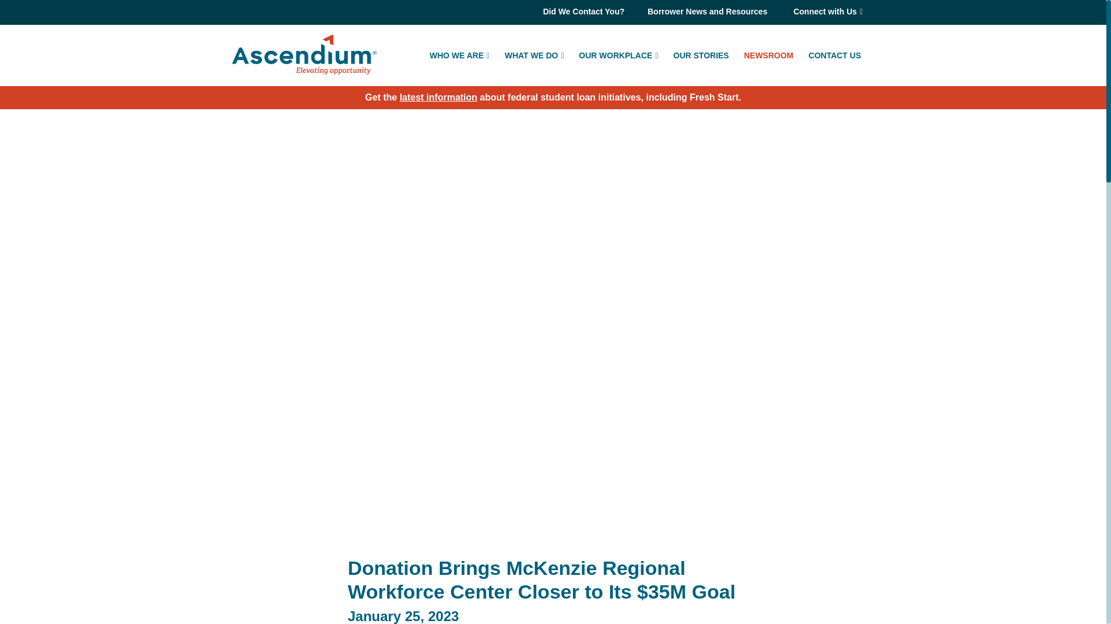 The width and height of the screenshot is (1111, 624). Describe the element at coordinates (583, 12) in the screenshot. I see `Did We Contact You?` at that location.